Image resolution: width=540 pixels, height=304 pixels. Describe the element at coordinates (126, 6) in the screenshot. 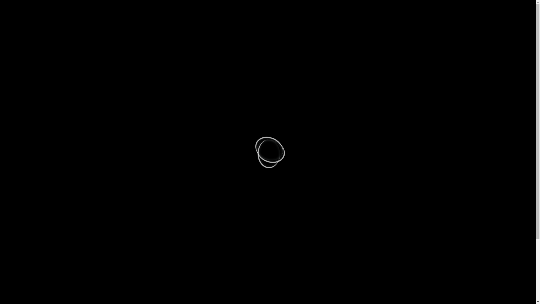

I see `0732635117
0732635117` at that location.